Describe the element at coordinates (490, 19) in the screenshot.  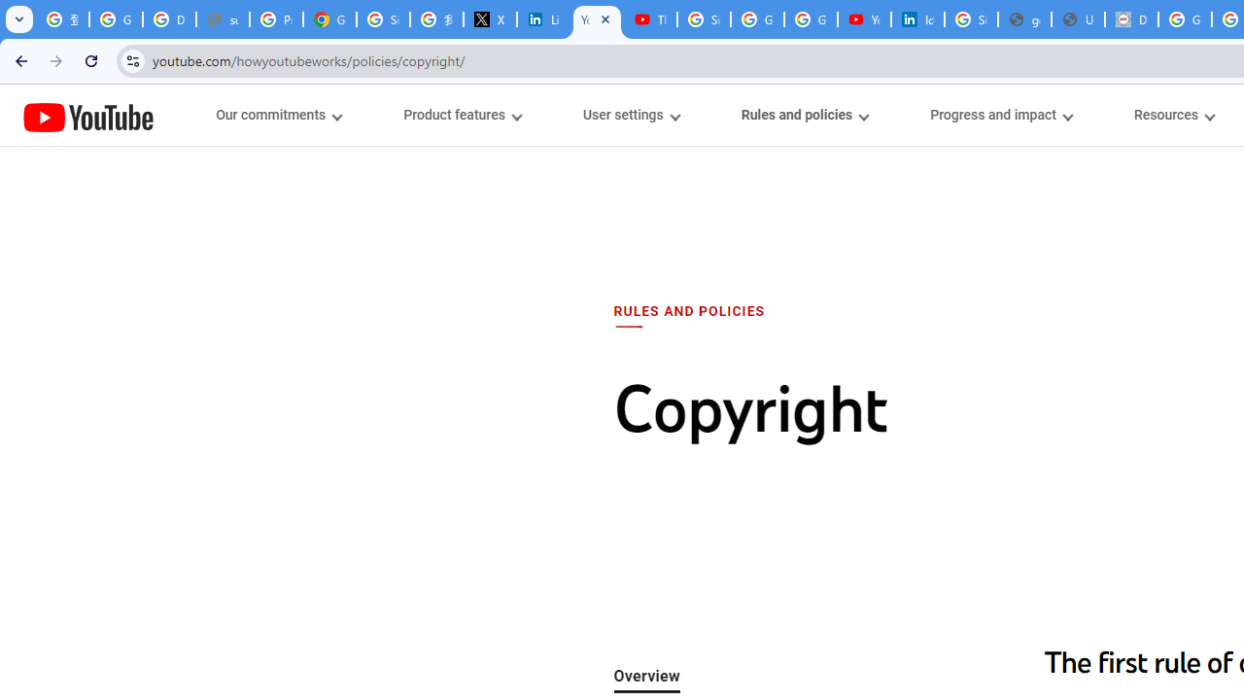
I see `X` at that location.